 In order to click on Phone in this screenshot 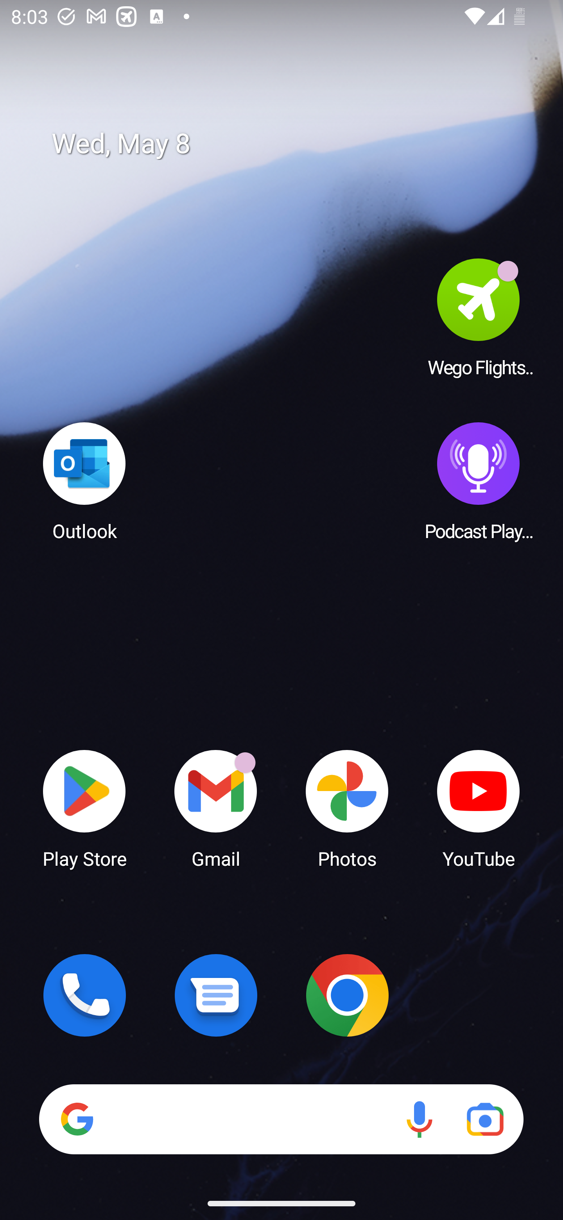, I will do `click(84, 995)`.